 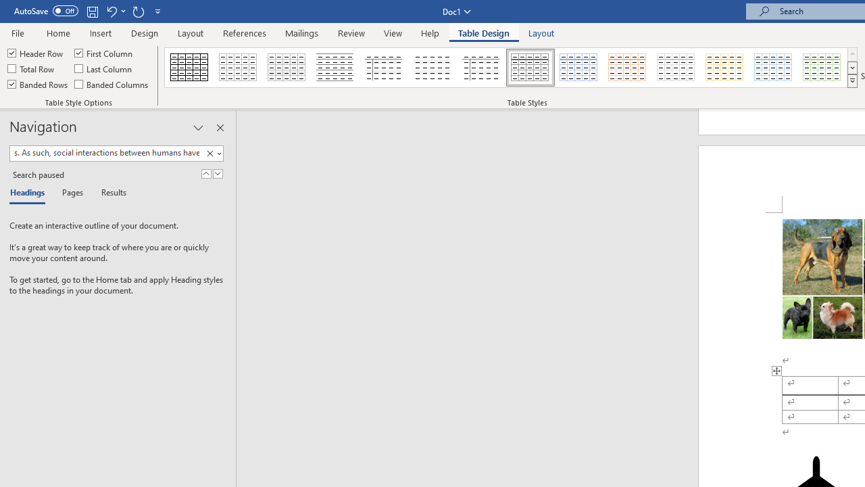 I want to click on Clear, so click(x=212, y=154).